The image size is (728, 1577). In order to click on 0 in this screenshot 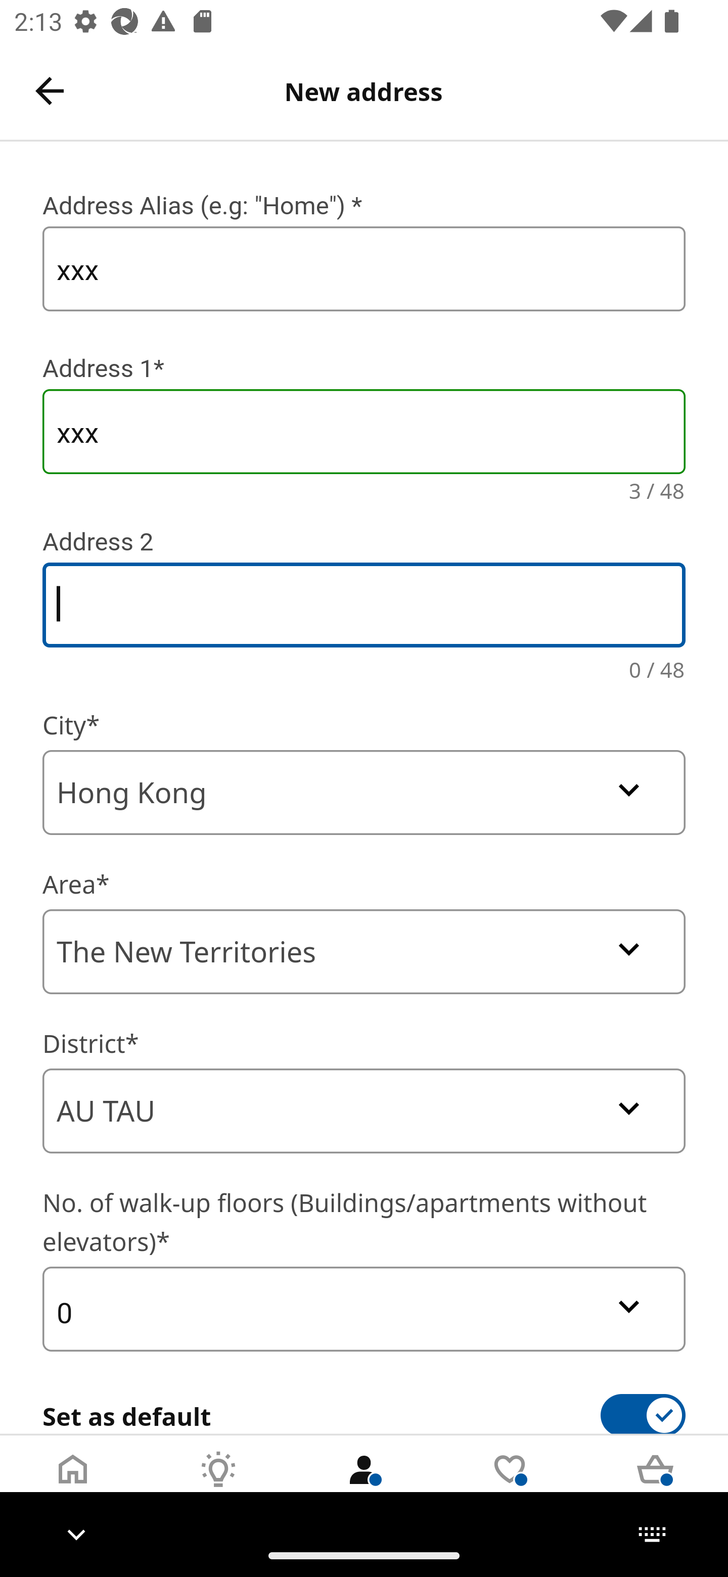, I will do `click(364, 1309)`.